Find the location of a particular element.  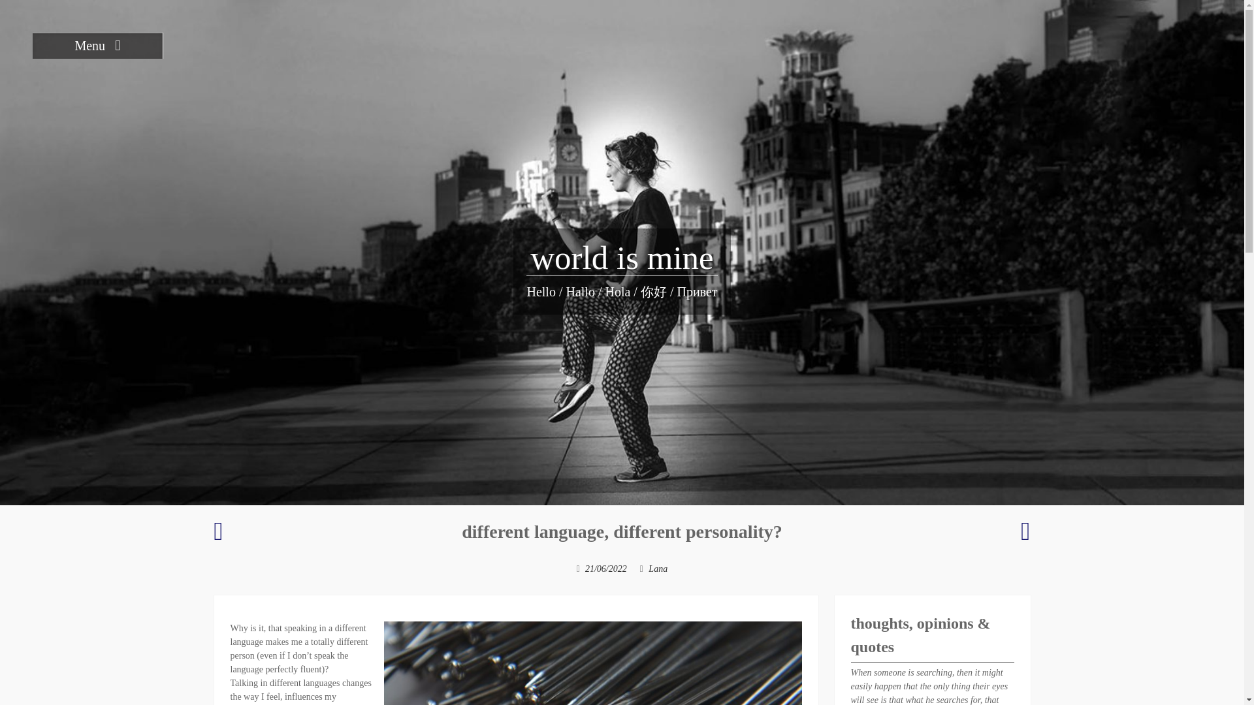

Lana is located at coordinates (657, 569).